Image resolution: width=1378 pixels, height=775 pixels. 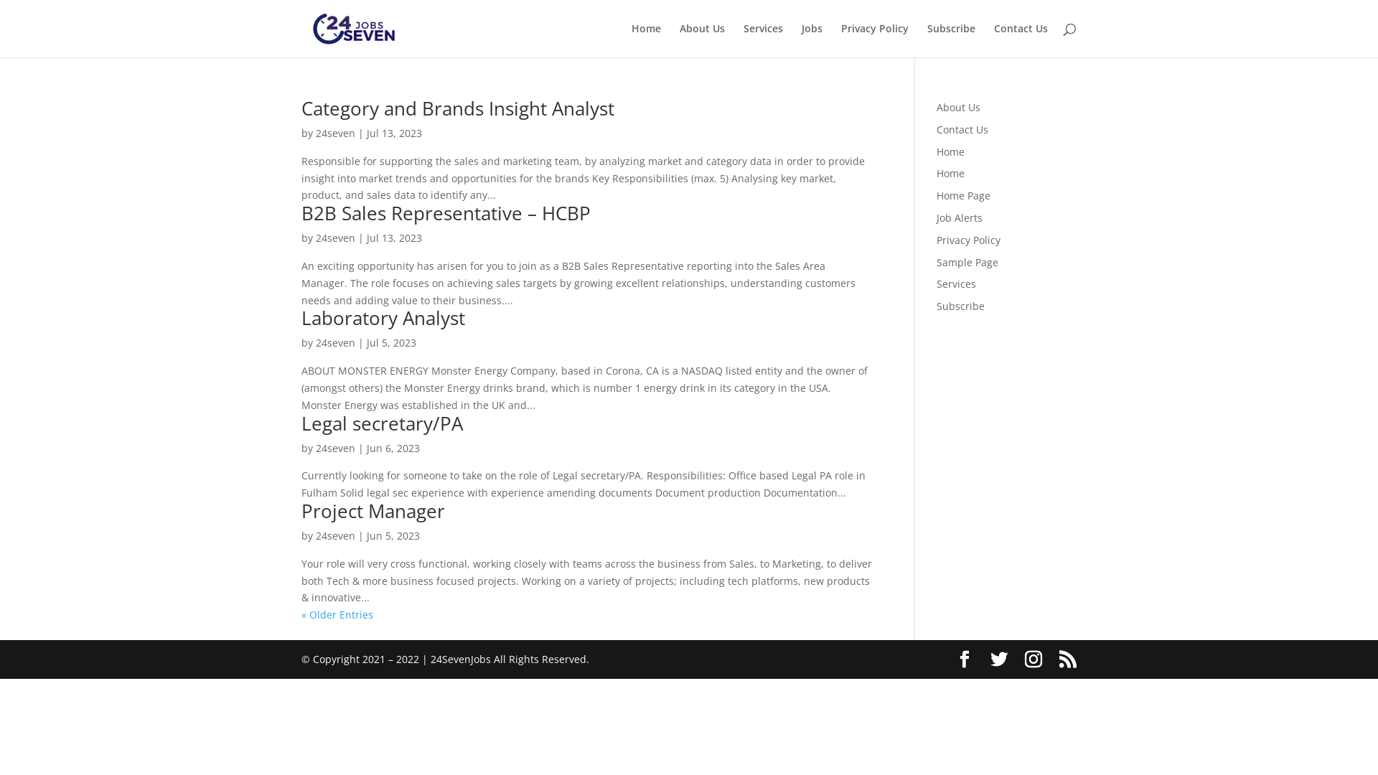 I want to click on Home, so click(x=646, y=40).